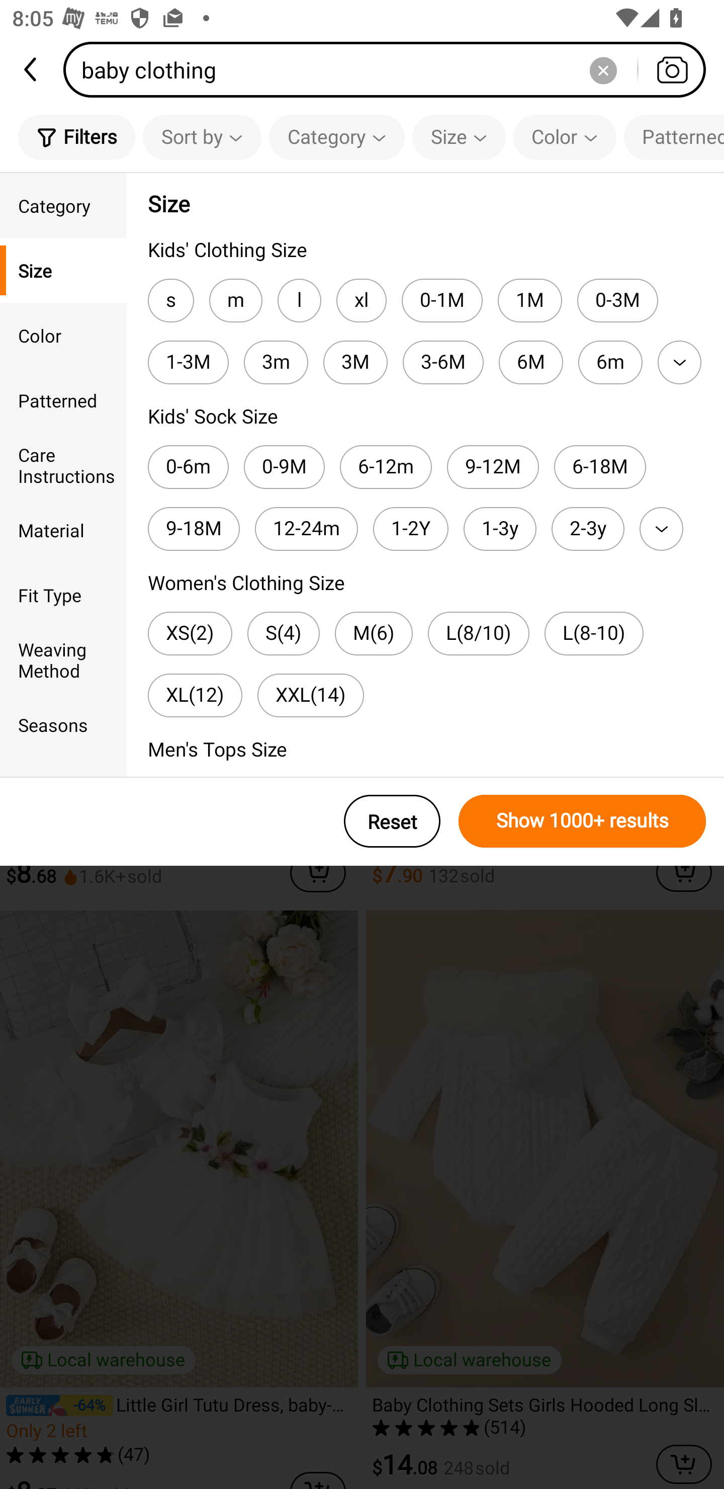  I want to click on 3M, so click(355, 362).